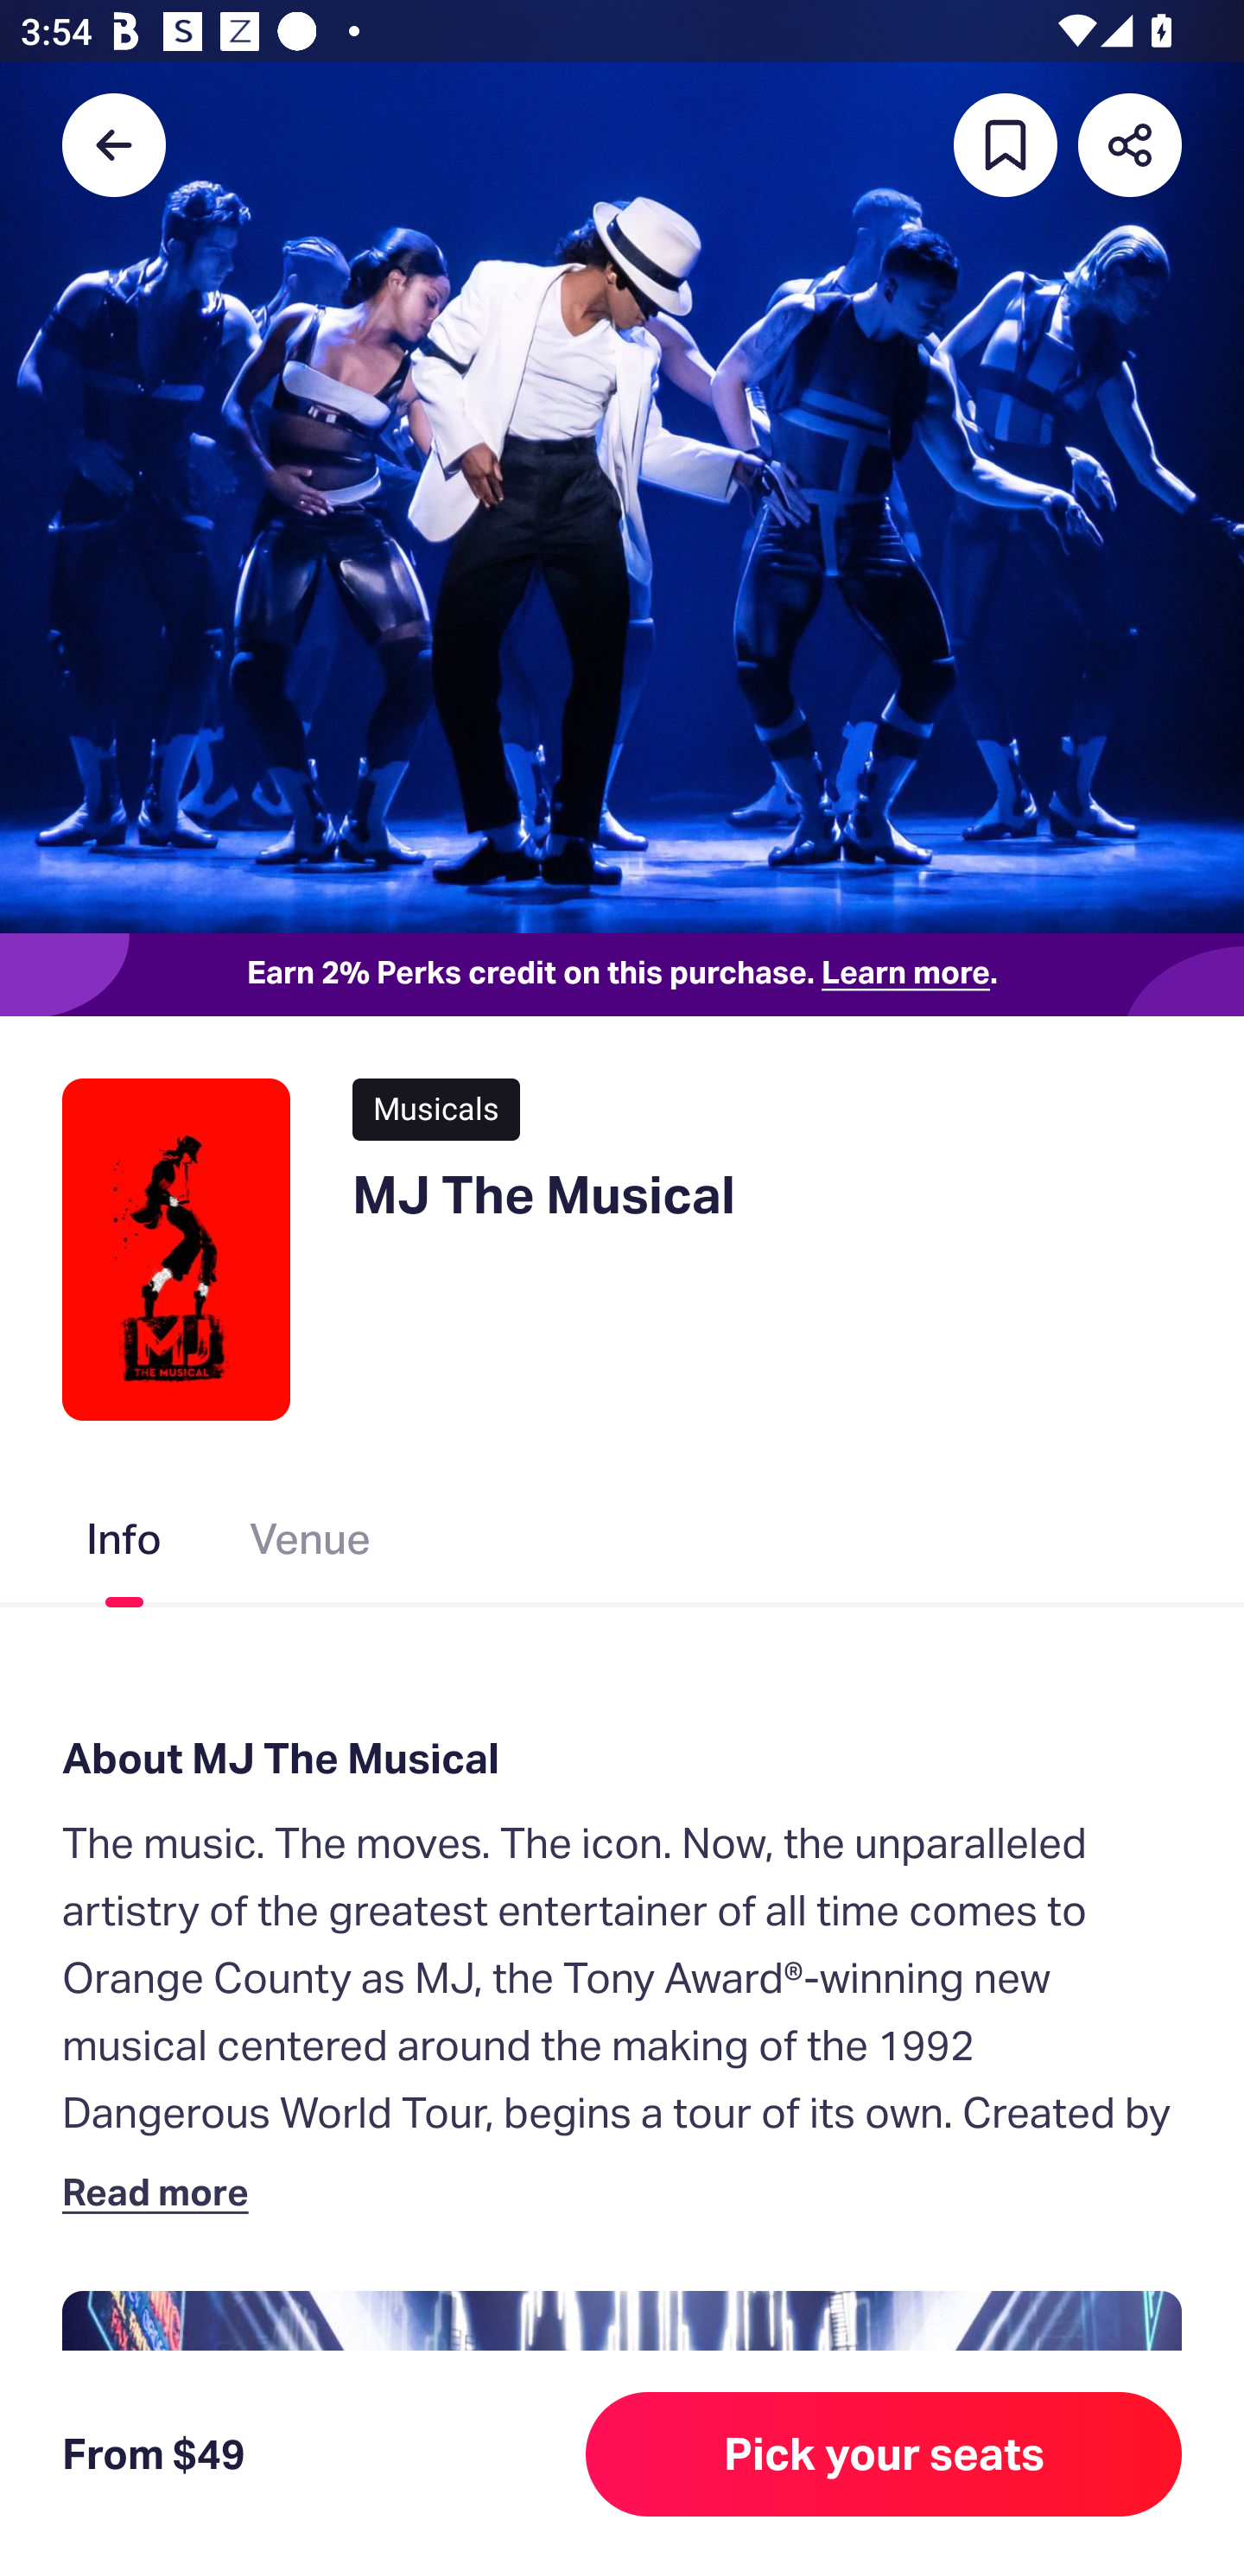 The image size is (1244, 2558). What do you see at coordinates (884, 2454) in the screenshot?
I see `Pick your seats` at bounding box center [884, 2454].